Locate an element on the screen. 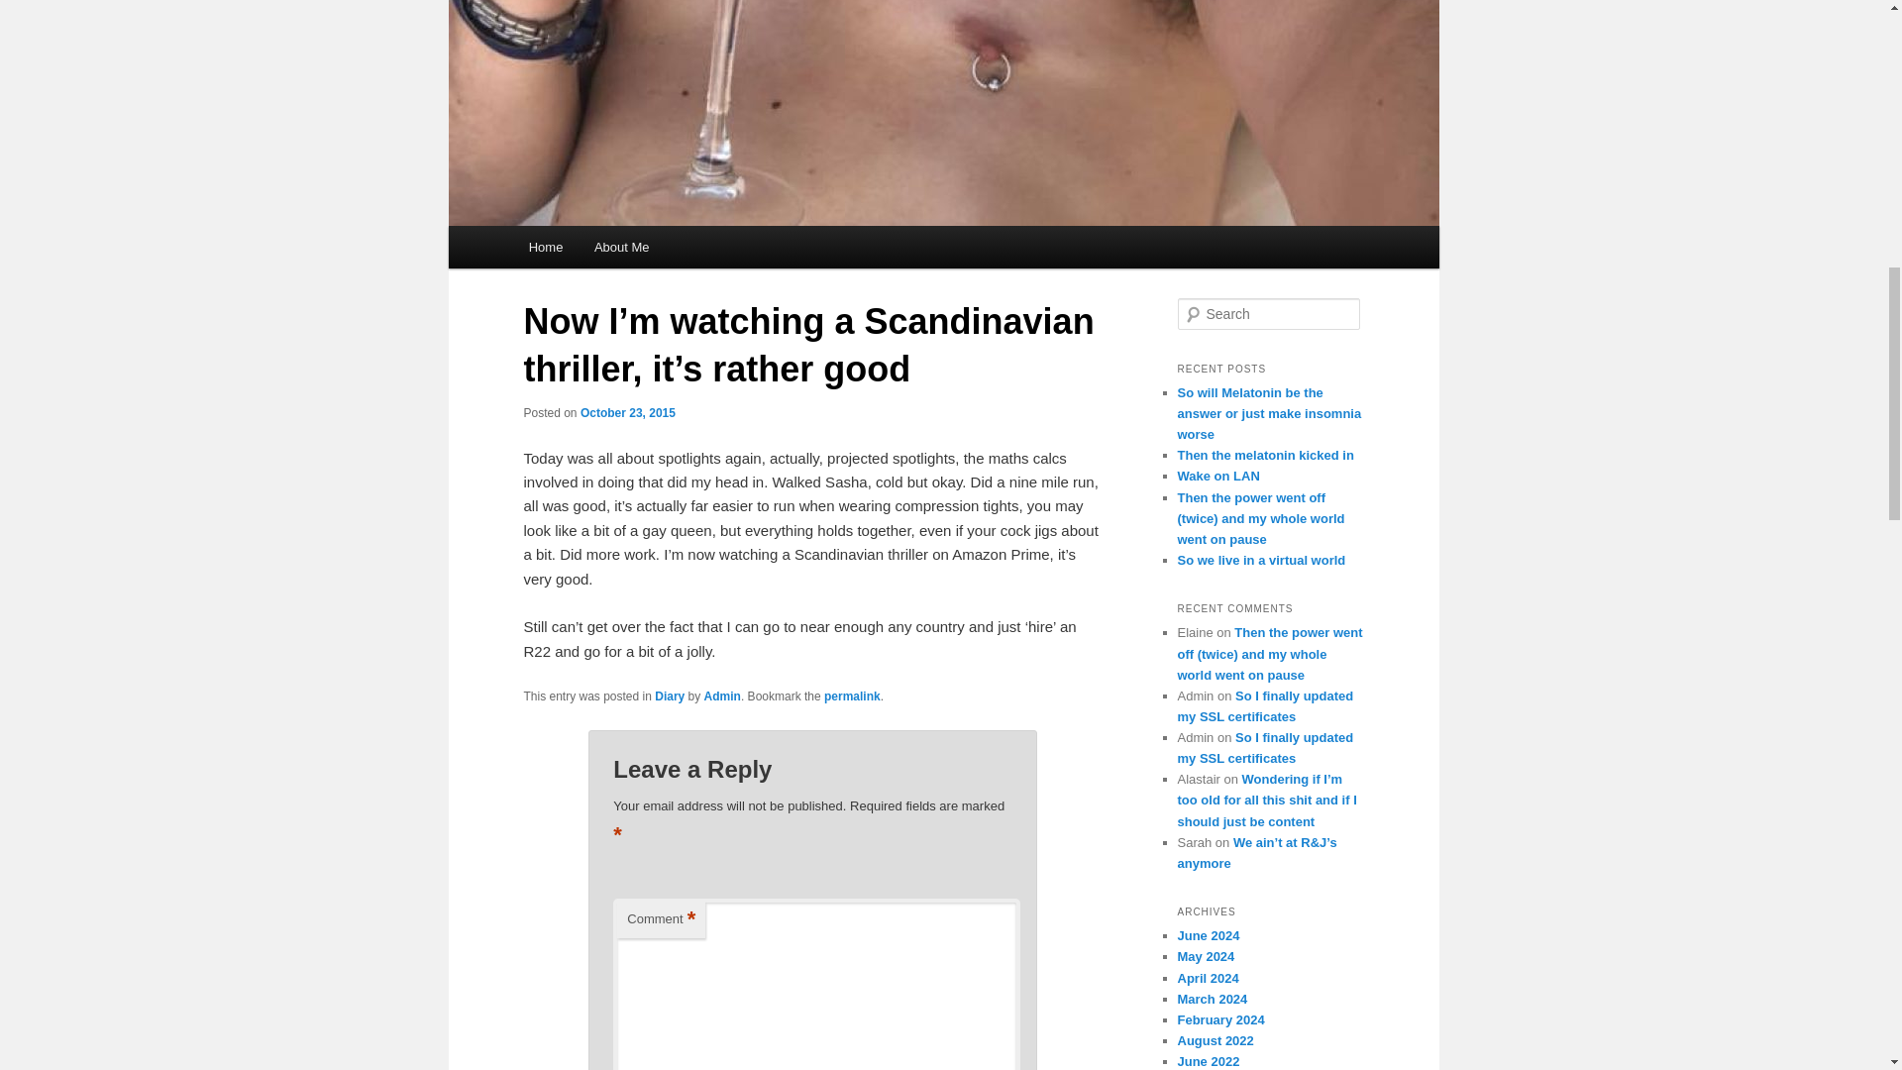 This screenshot has height=1070, width=1902. So we live in a virtual world is located at coordinates (1260, 561).